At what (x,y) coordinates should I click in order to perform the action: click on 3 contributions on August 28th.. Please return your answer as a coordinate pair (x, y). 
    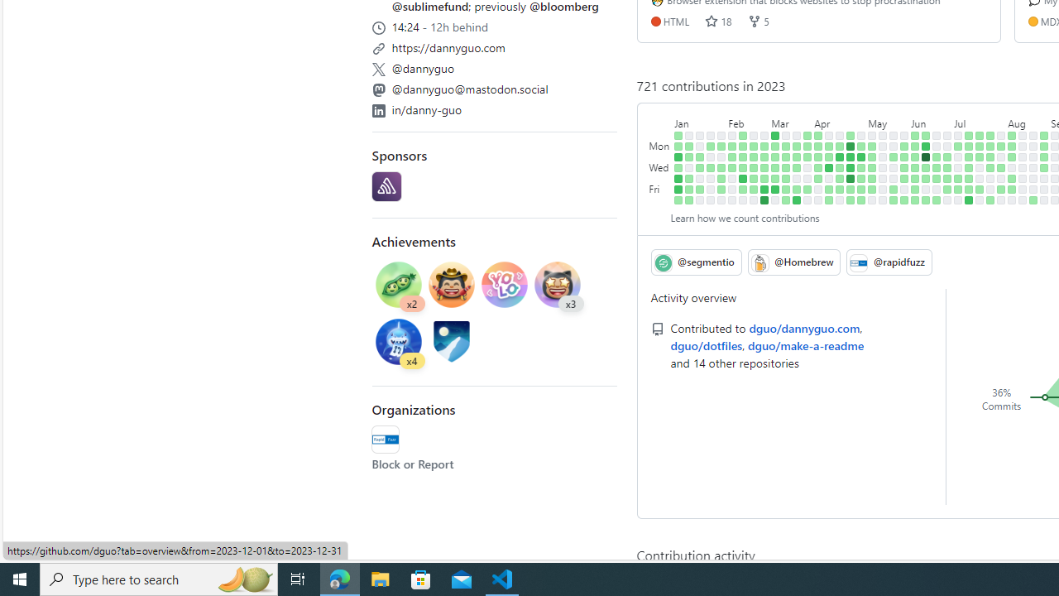
    Looking at the image, I should click on (1044, 146).